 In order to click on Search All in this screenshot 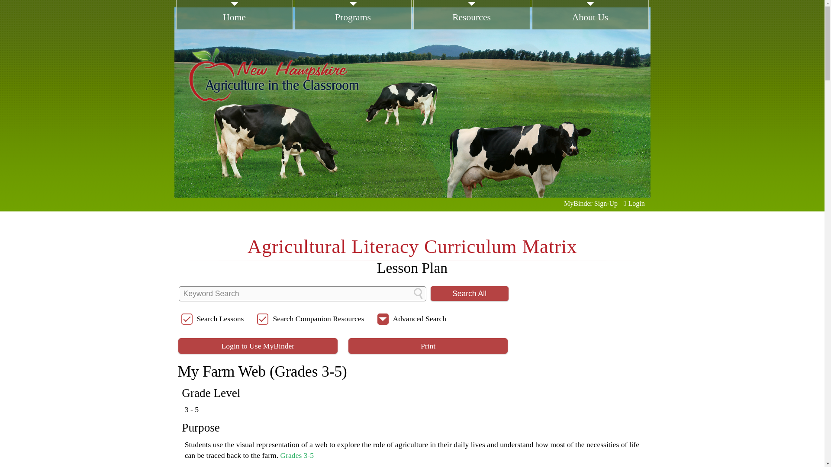, I will do `click(469, 293)`.